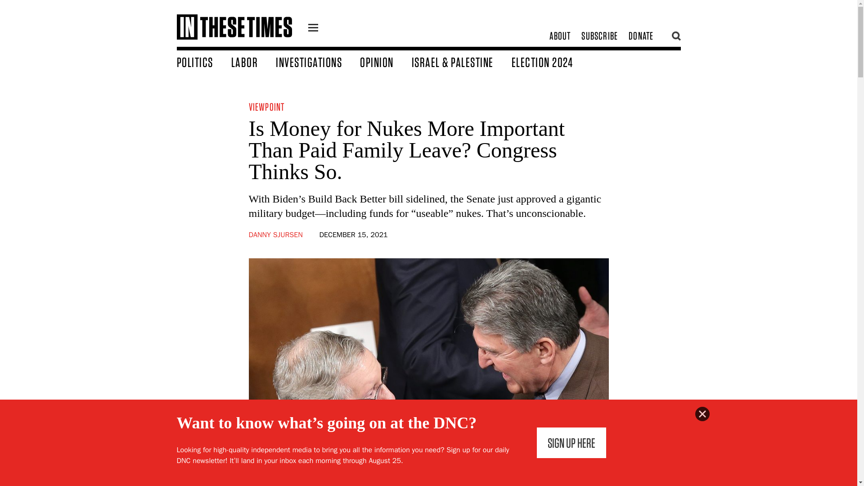 The width and height of the screenshot is (864, 486). I want to click on VIEWPOINT, so click(266, 106).